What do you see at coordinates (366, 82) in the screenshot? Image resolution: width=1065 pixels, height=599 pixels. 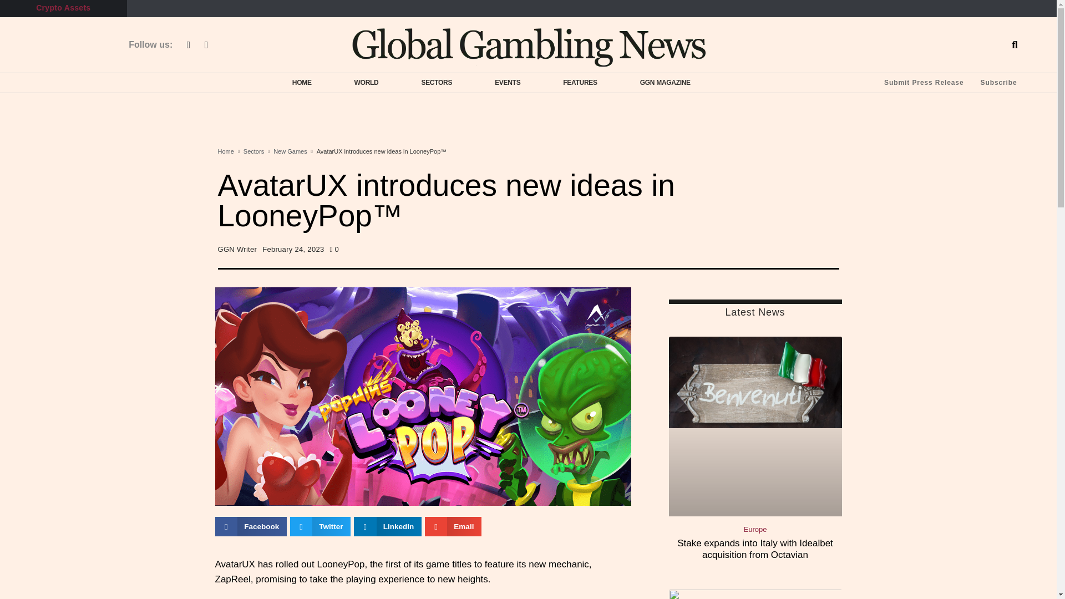 I see `WORLD` at bounding box center [366, 82].